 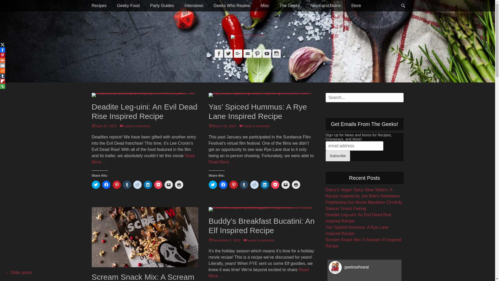 What do you see at coordinates (3, 71) in the screenshot?
I see `Reddit` at bounding box center [3, 71].